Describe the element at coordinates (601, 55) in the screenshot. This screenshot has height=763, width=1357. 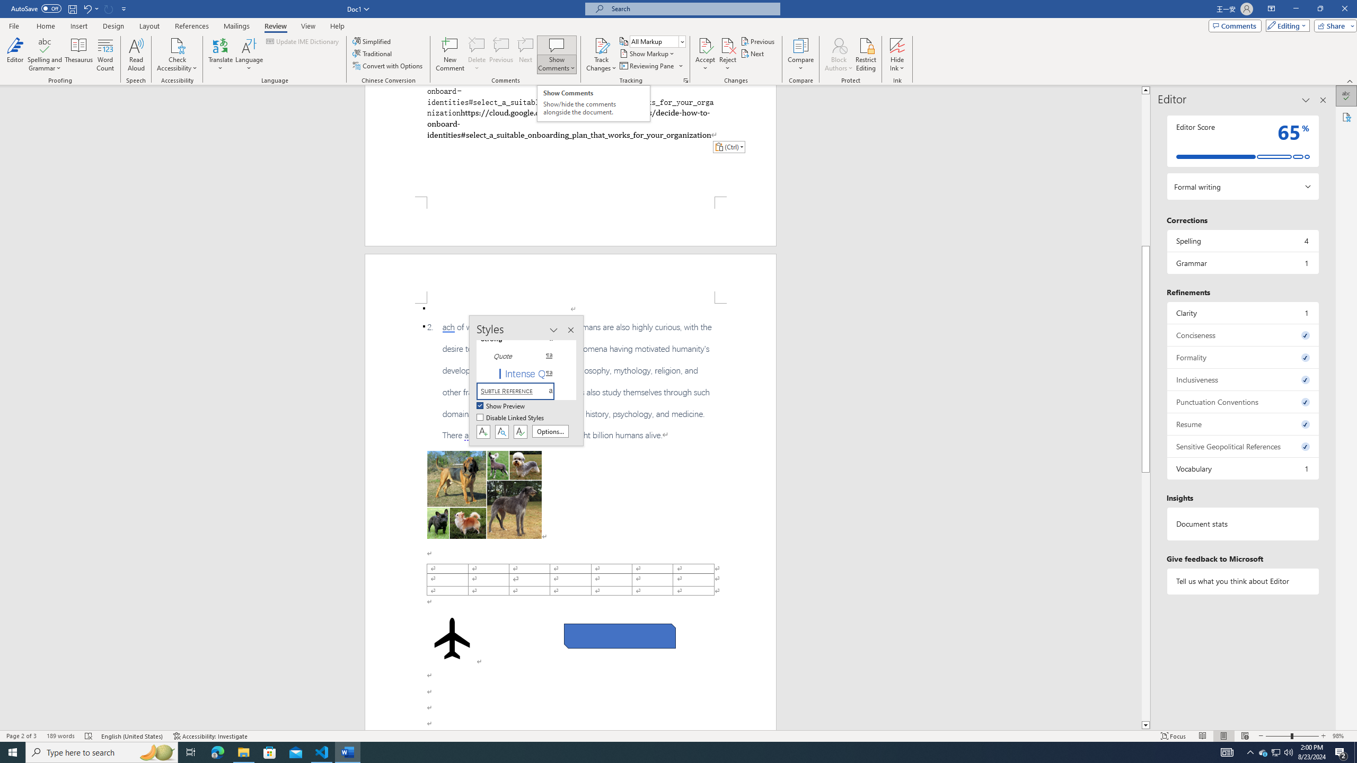
I see `Track Changes` at that location.